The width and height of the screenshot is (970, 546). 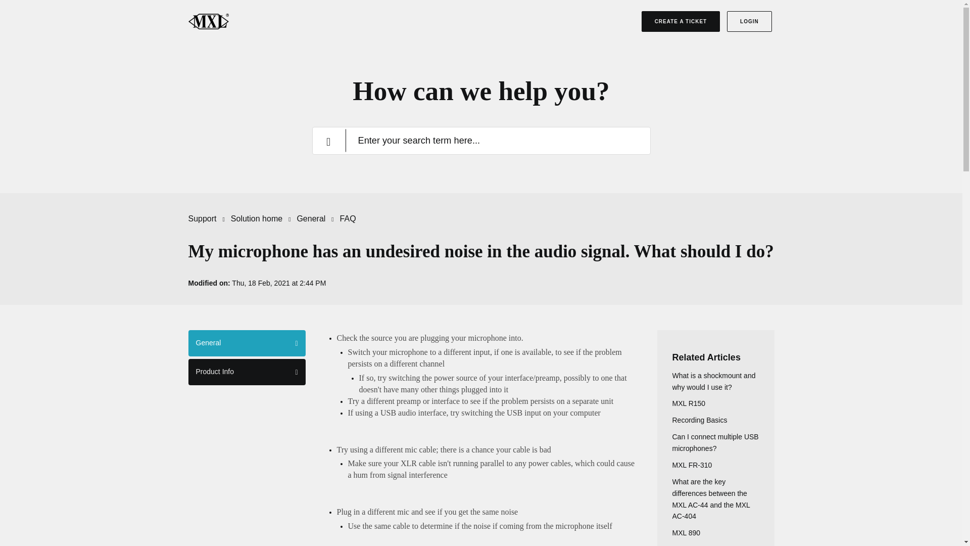 I want to click on What is a shockmount and why would I use it?, so click(x=713, y=381).